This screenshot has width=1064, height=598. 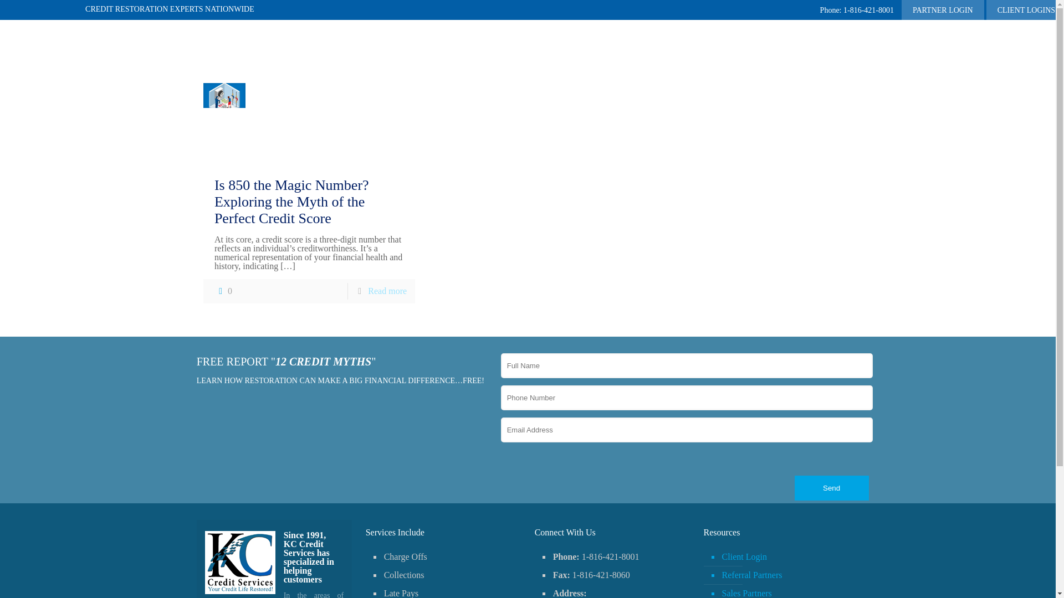 What do you see at coordinates (943, 11) in the screenshot?
I see `PARTNER LOGIN` at bounding box center [943, 11].